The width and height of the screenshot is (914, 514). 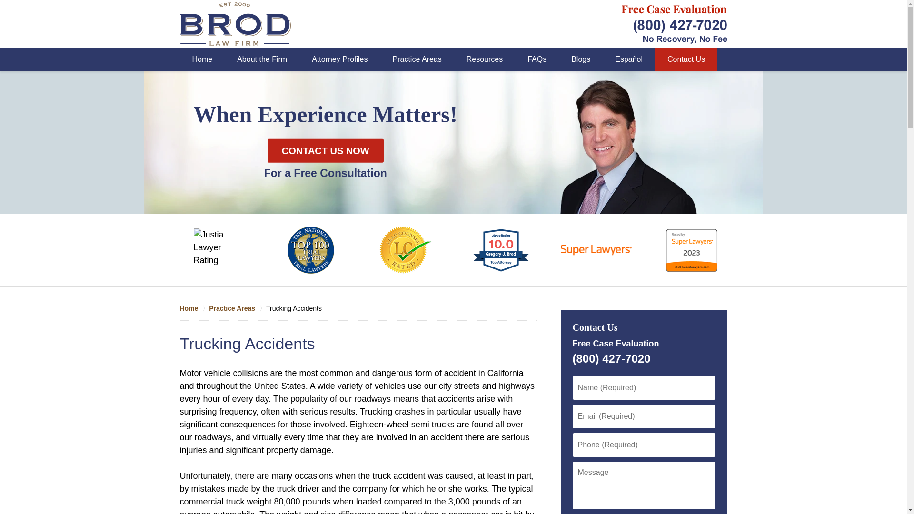 I want to click on Home, so click(x=194, y=308).